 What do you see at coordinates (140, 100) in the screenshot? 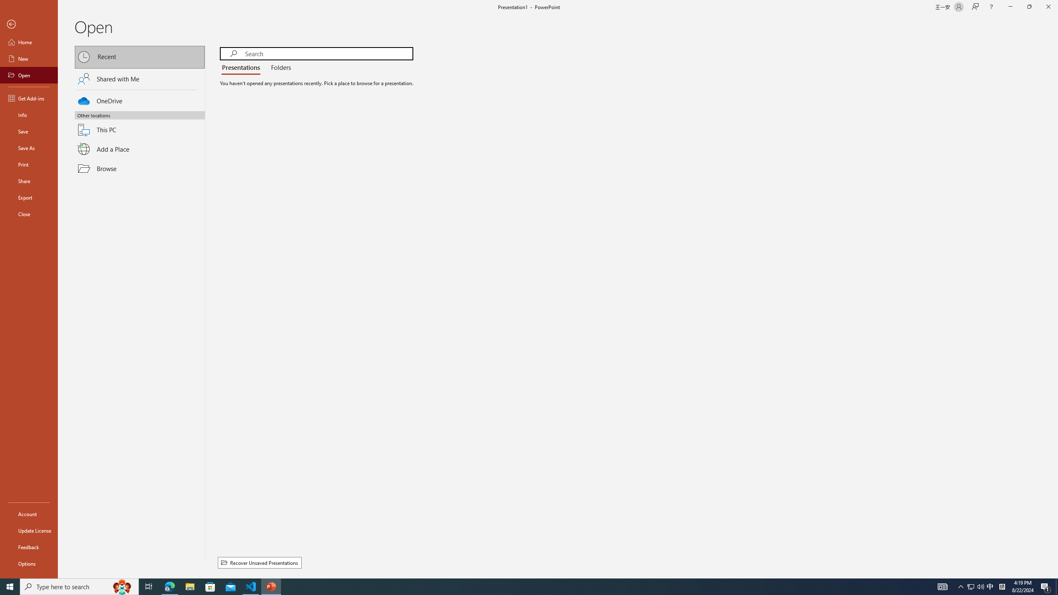
I see `OneDrive` at bounding box center [140, 100].